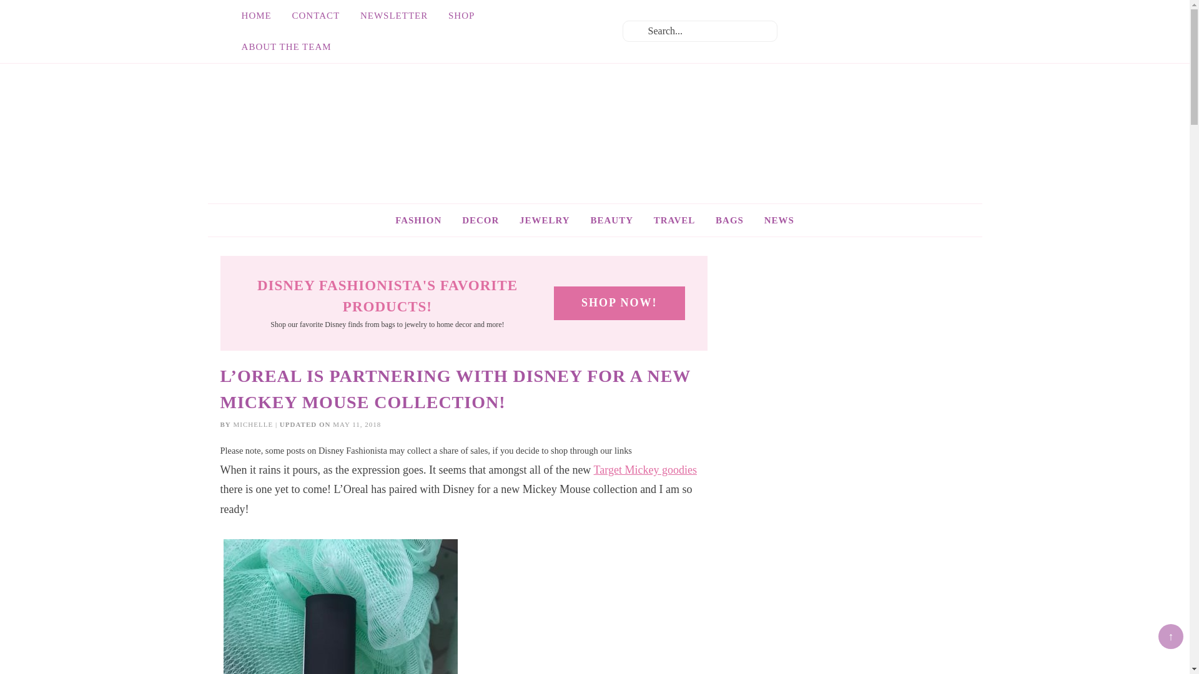  I want to click on The Latest News!, so click(779, 220).